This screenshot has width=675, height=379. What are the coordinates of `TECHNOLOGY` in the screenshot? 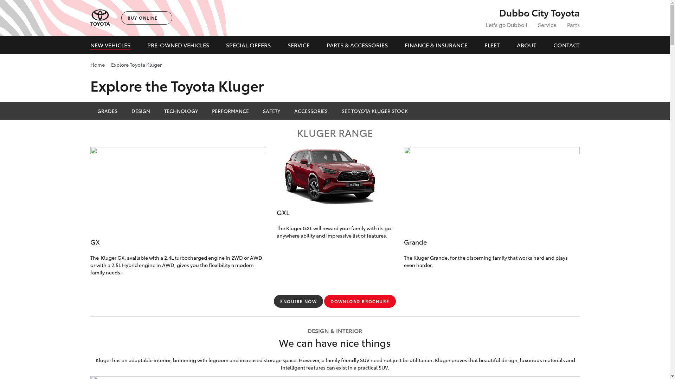 It's located at (181, 111).